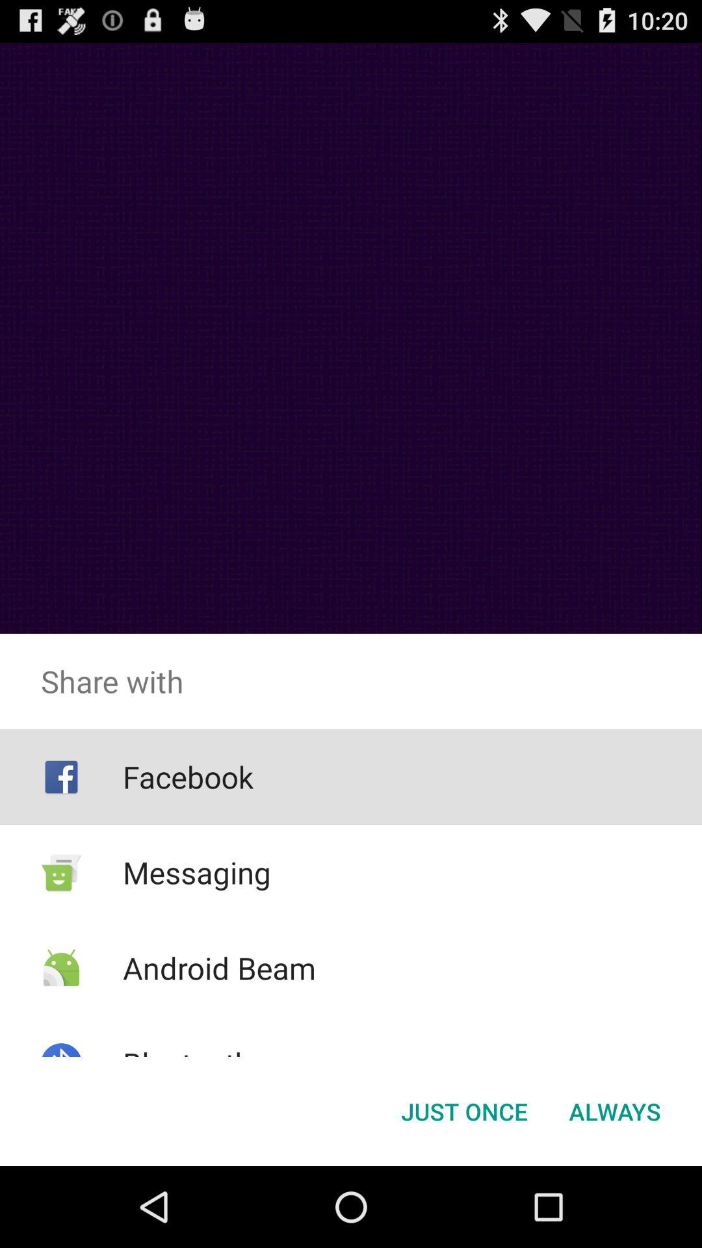 This screenshot has width=702, height=1248. I want to click on scroll until bluetooth item, so click(187, 1063).